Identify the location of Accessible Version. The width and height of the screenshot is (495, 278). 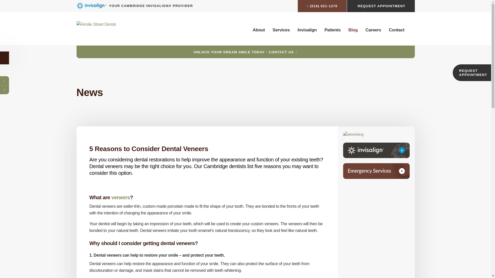
(5, 58).